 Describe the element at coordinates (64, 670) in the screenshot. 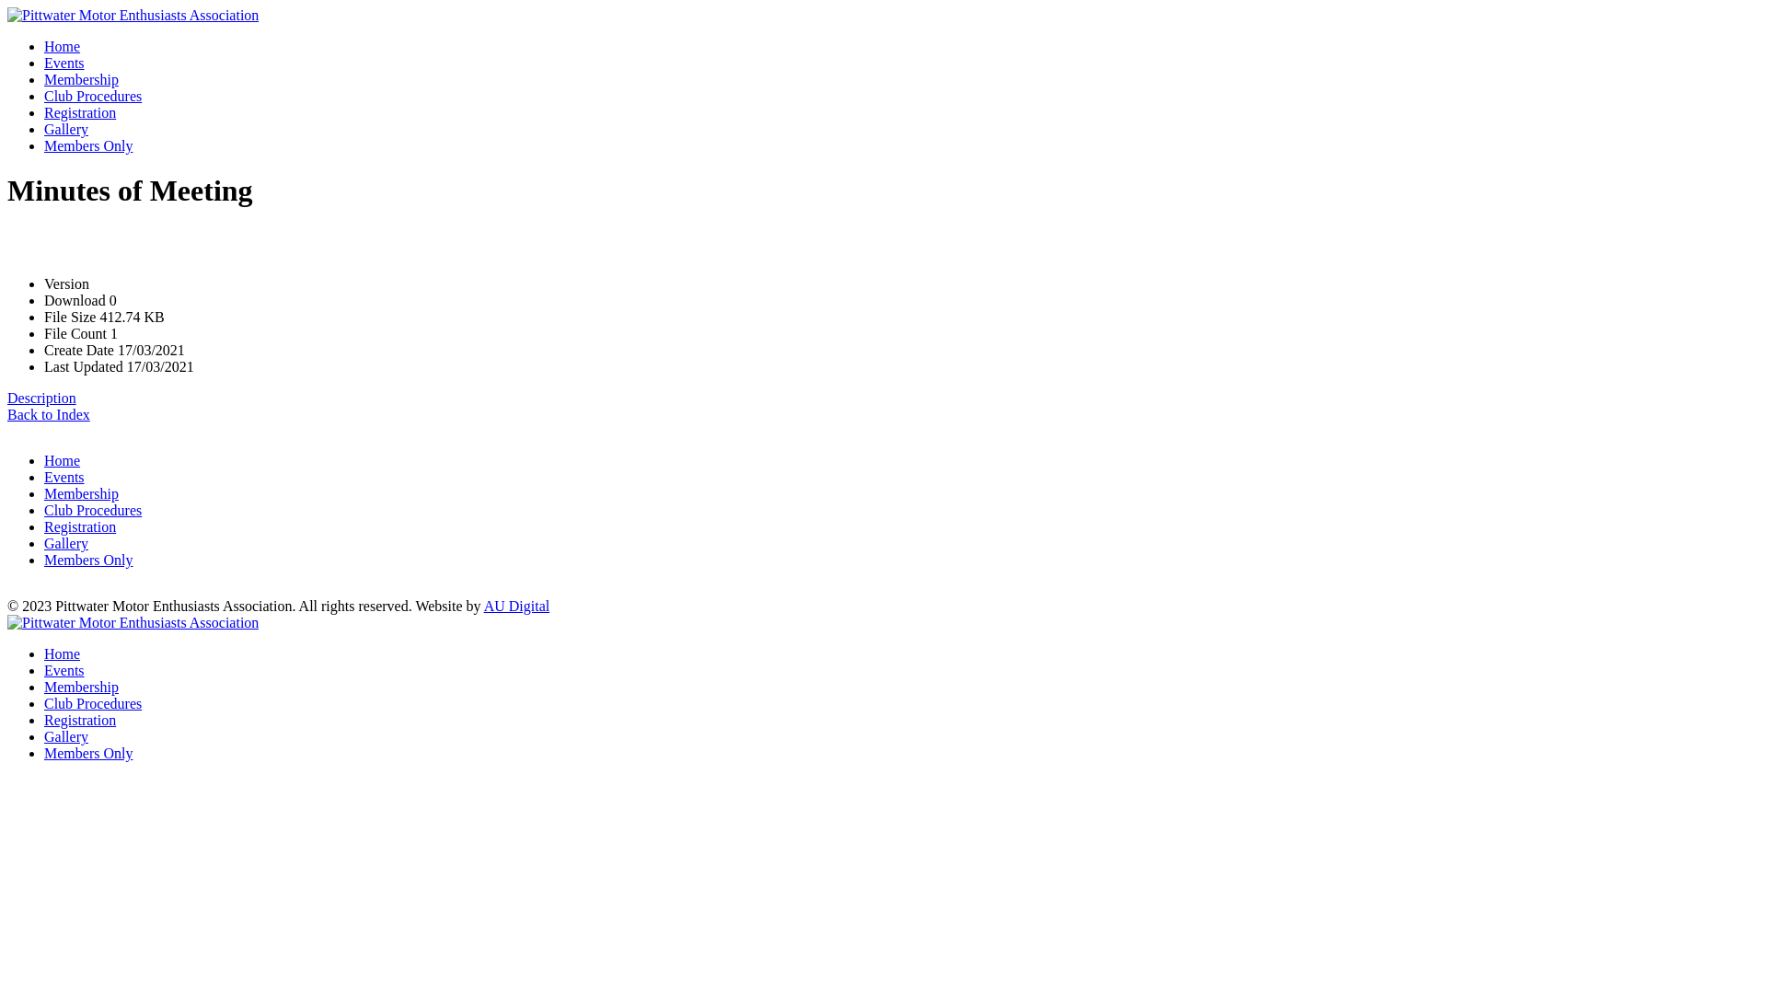

I see `Events` at that location.